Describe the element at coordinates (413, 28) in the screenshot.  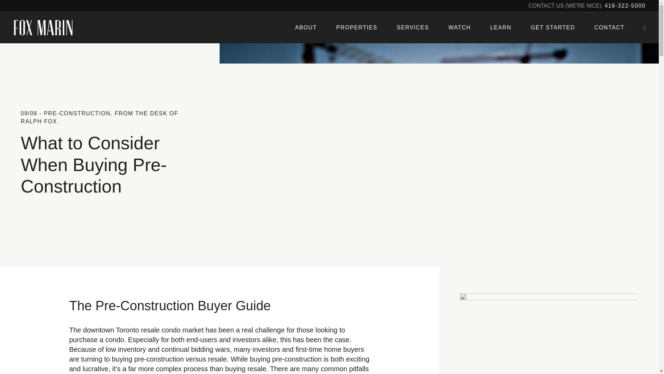
I see `SERVICES` at that location.